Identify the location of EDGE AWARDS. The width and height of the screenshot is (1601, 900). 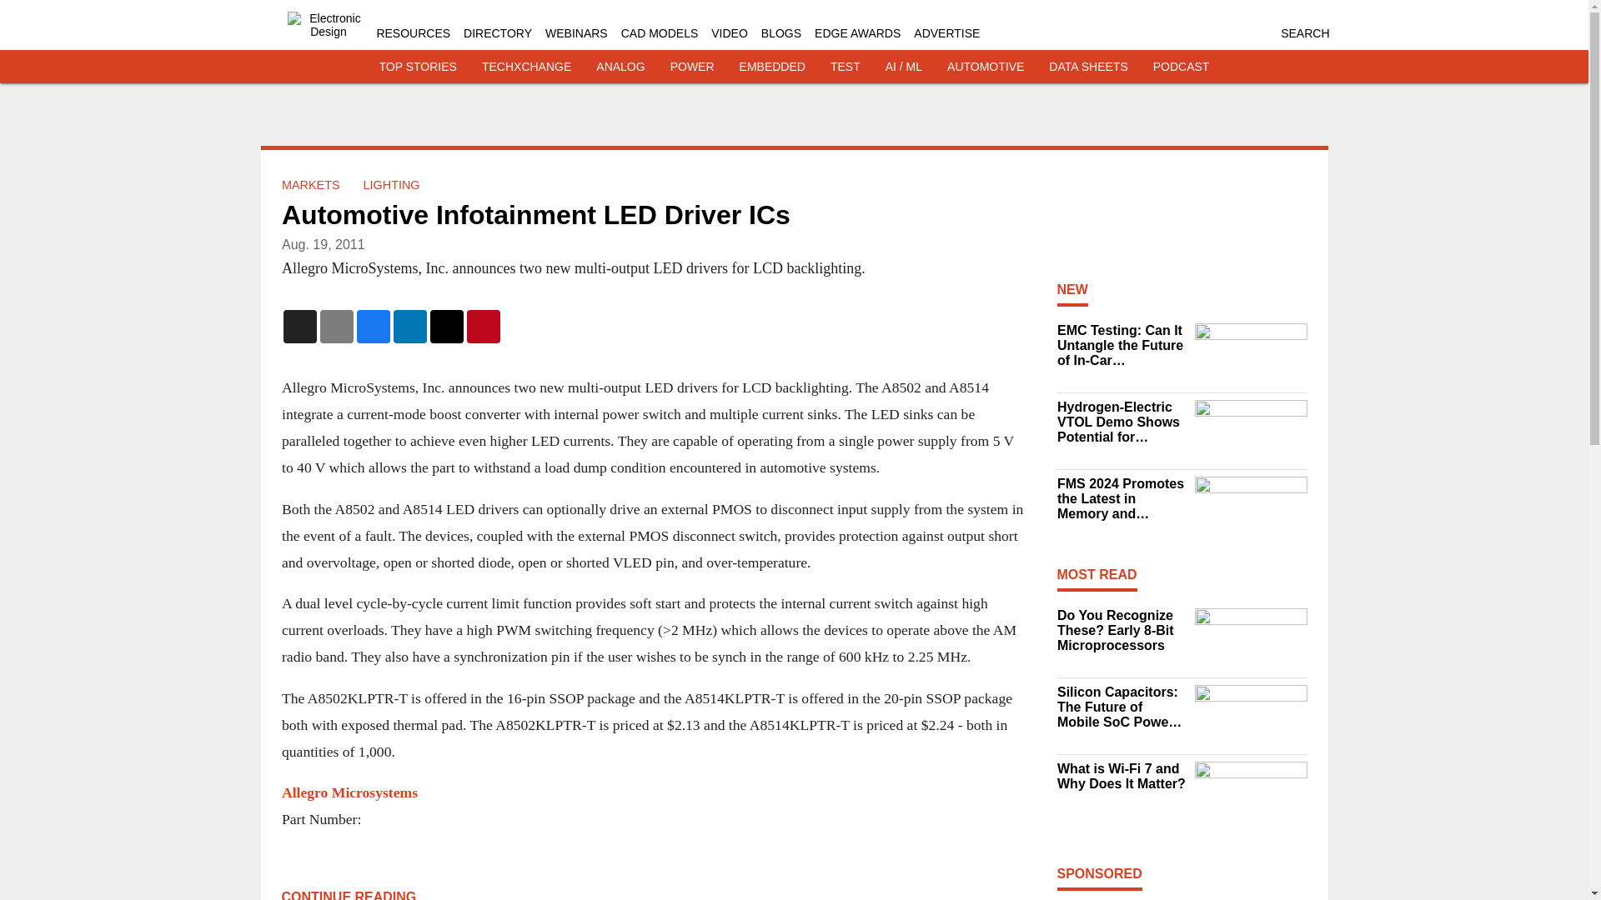
(857, 33).